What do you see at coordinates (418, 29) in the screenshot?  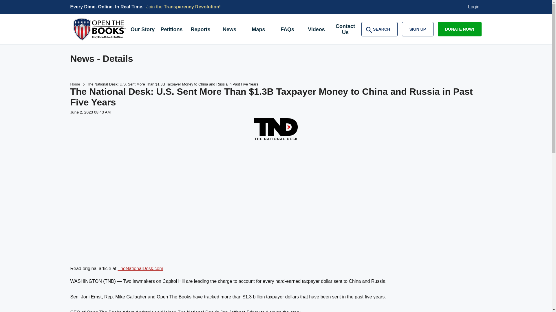 I see `SIGN UP` at bounding box center [418, 29].